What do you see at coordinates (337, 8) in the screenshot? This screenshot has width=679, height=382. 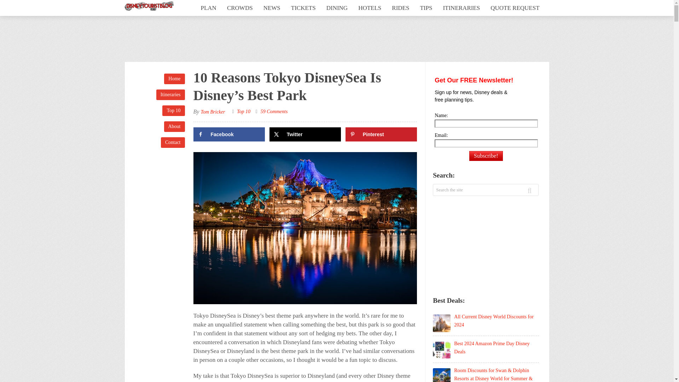 I see `DINING` at bounding box center [337, 8].